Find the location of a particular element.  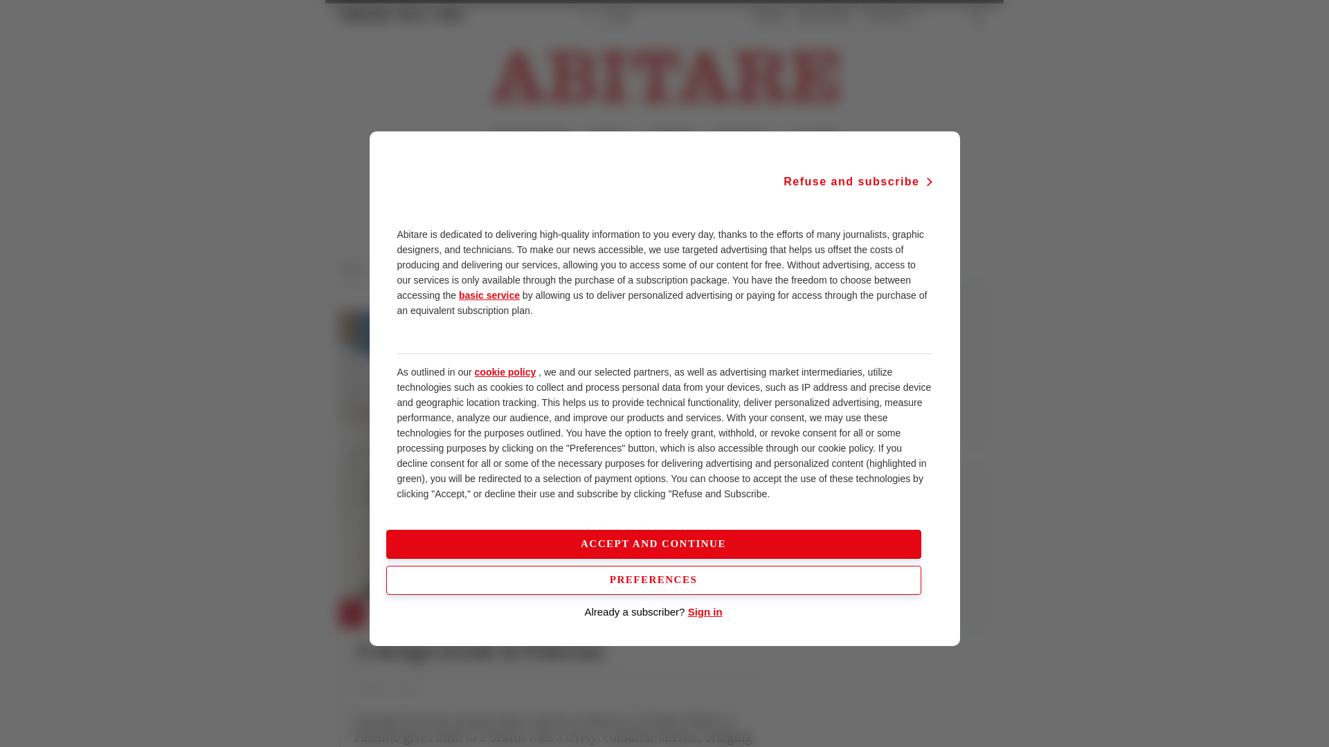

Projects is located at coordinates (455, 269).